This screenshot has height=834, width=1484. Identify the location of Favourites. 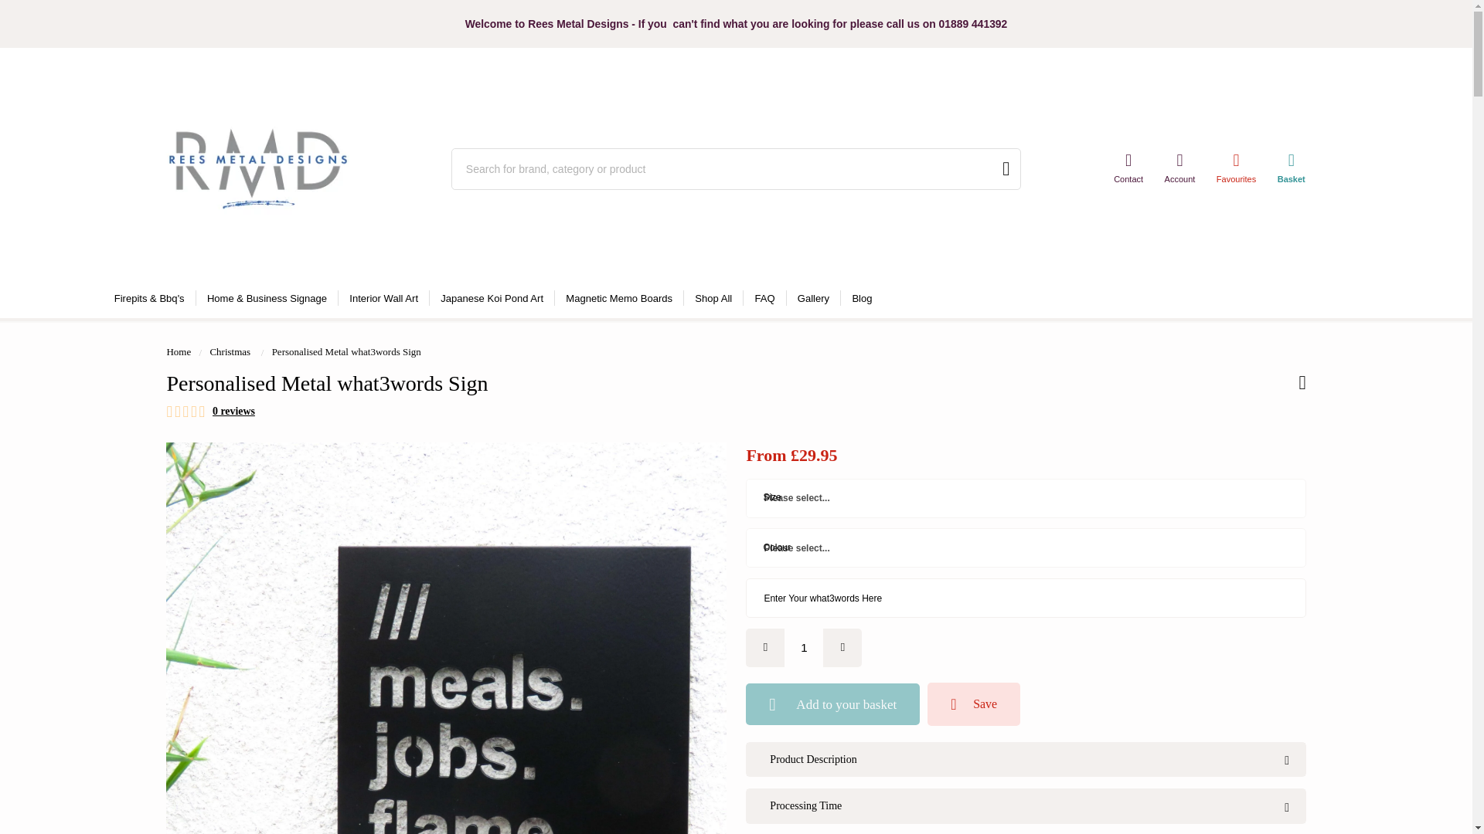
(1236, 168).